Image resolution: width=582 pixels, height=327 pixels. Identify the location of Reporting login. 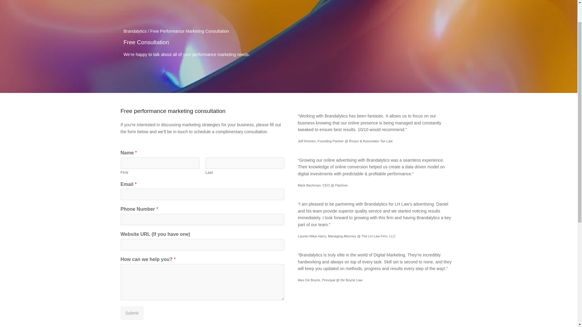
(135, 174).